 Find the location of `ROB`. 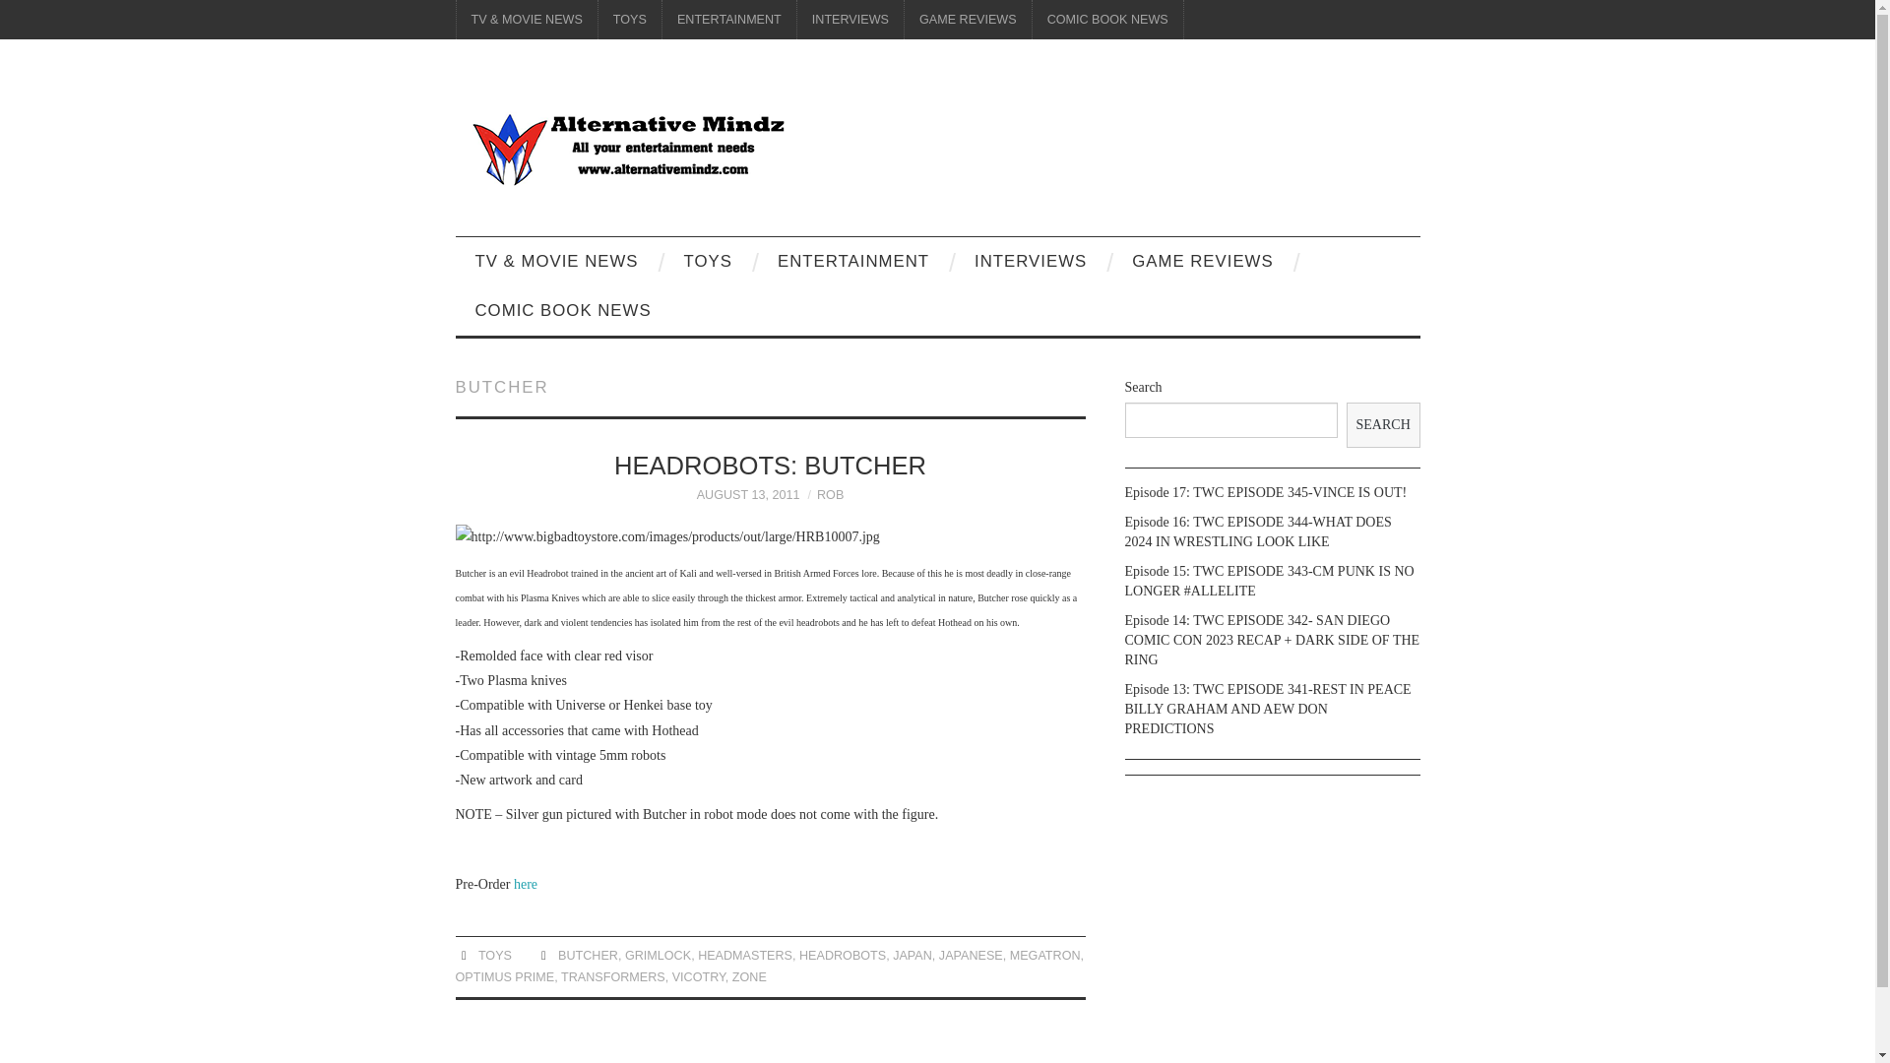

ROB is located at coordinates (829, 494).